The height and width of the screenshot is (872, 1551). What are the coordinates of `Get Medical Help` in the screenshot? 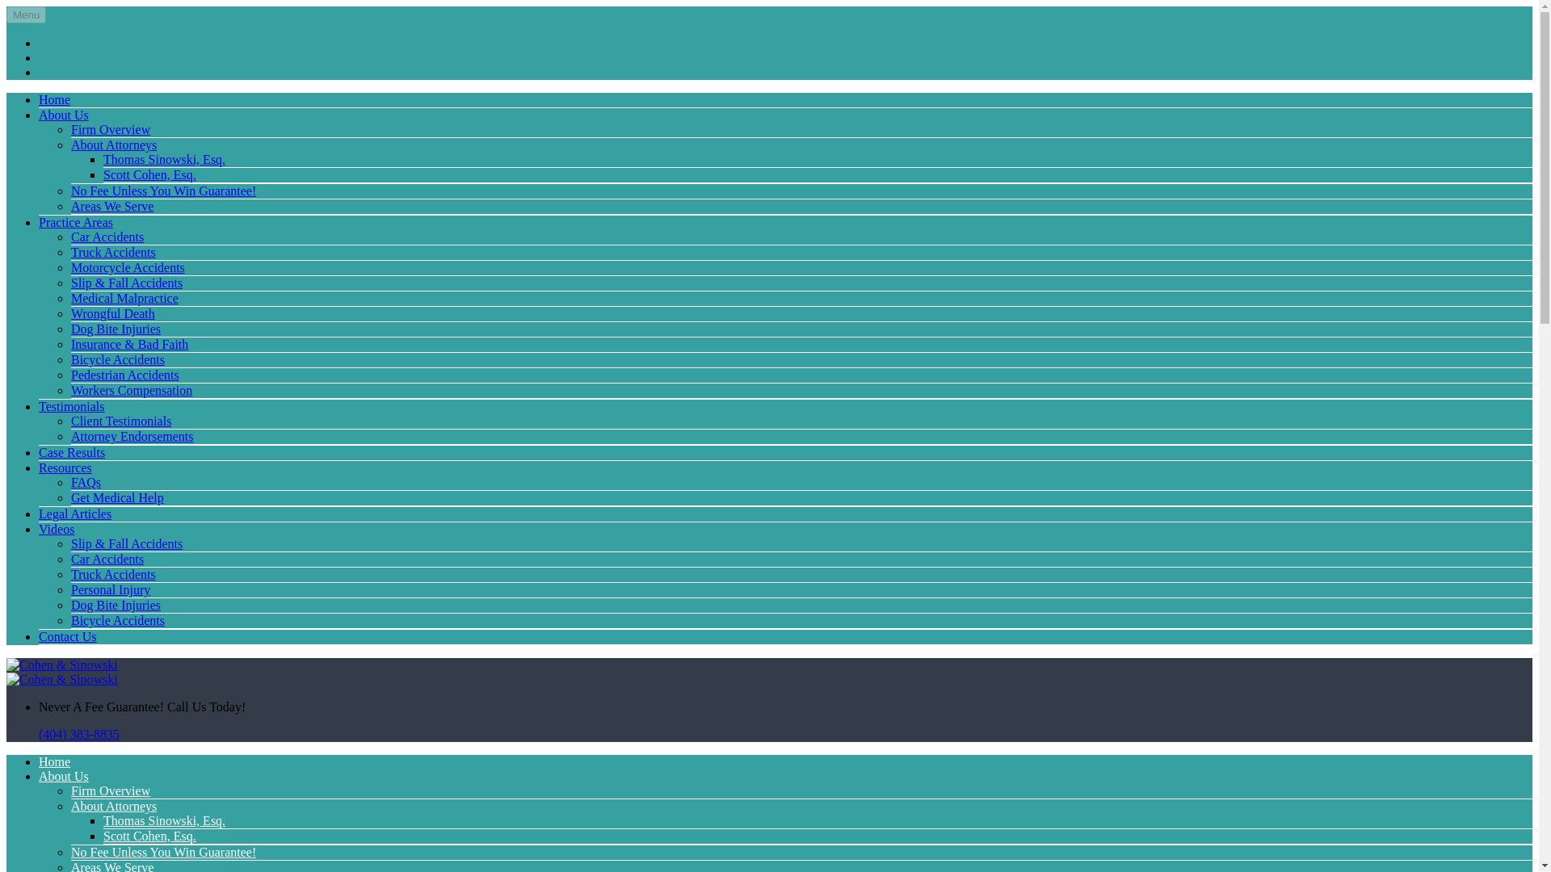 It's located at (118, 497).